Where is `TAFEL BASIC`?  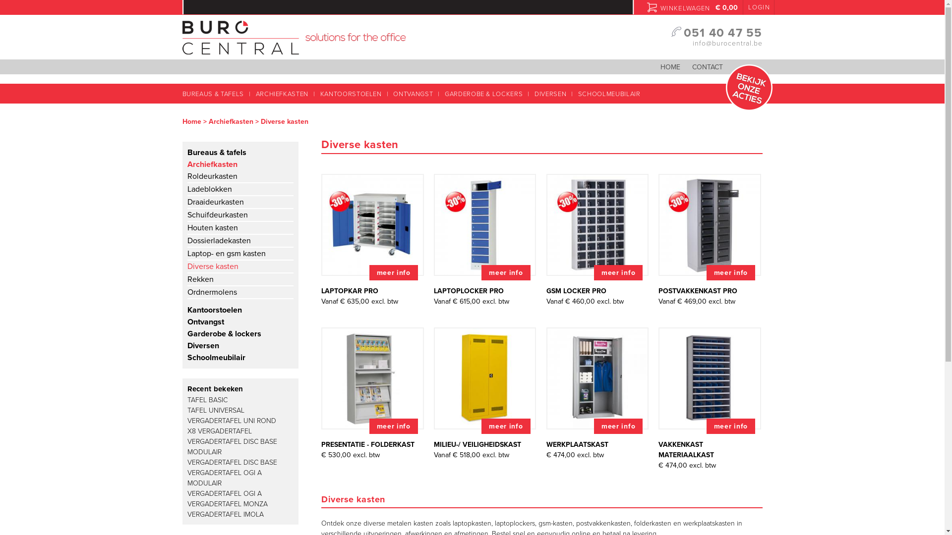
TAFEL BASIC is located at coordinates (207, 399).